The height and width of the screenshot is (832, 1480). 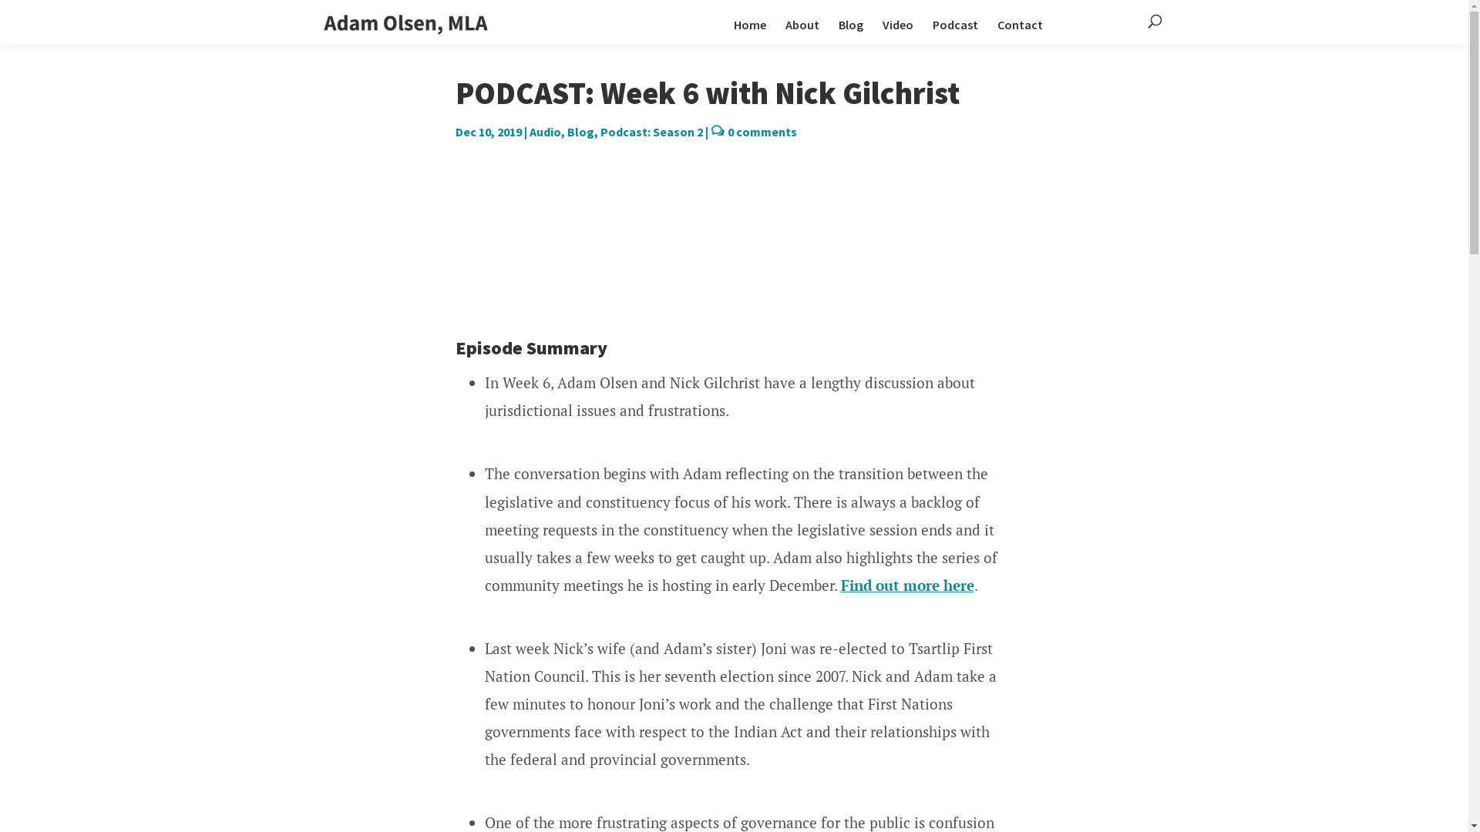 I want to click on Audio, so click(x=544, y=132).